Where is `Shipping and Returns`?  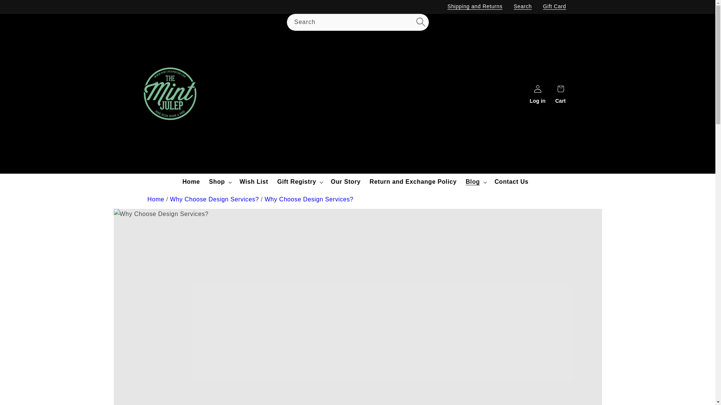
Shipping and Returns is located at coordinates (475, 6).